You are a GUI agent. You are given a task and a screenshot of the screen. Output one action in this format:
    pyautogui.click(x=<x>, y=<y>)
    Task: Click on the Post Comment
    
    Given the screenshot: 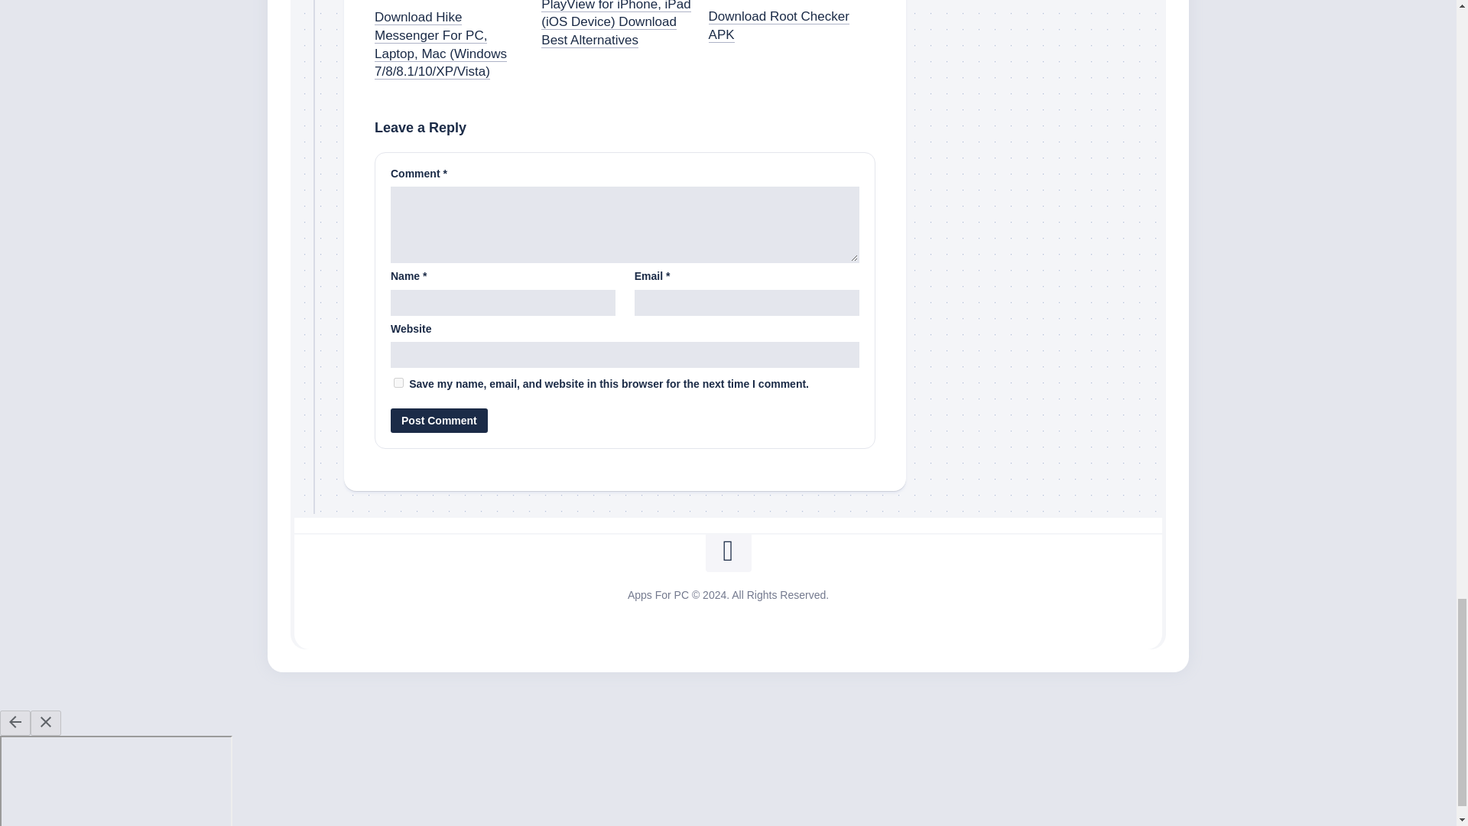 What is the action you would take?
    pyautogui.click(x=439, y=420)
    